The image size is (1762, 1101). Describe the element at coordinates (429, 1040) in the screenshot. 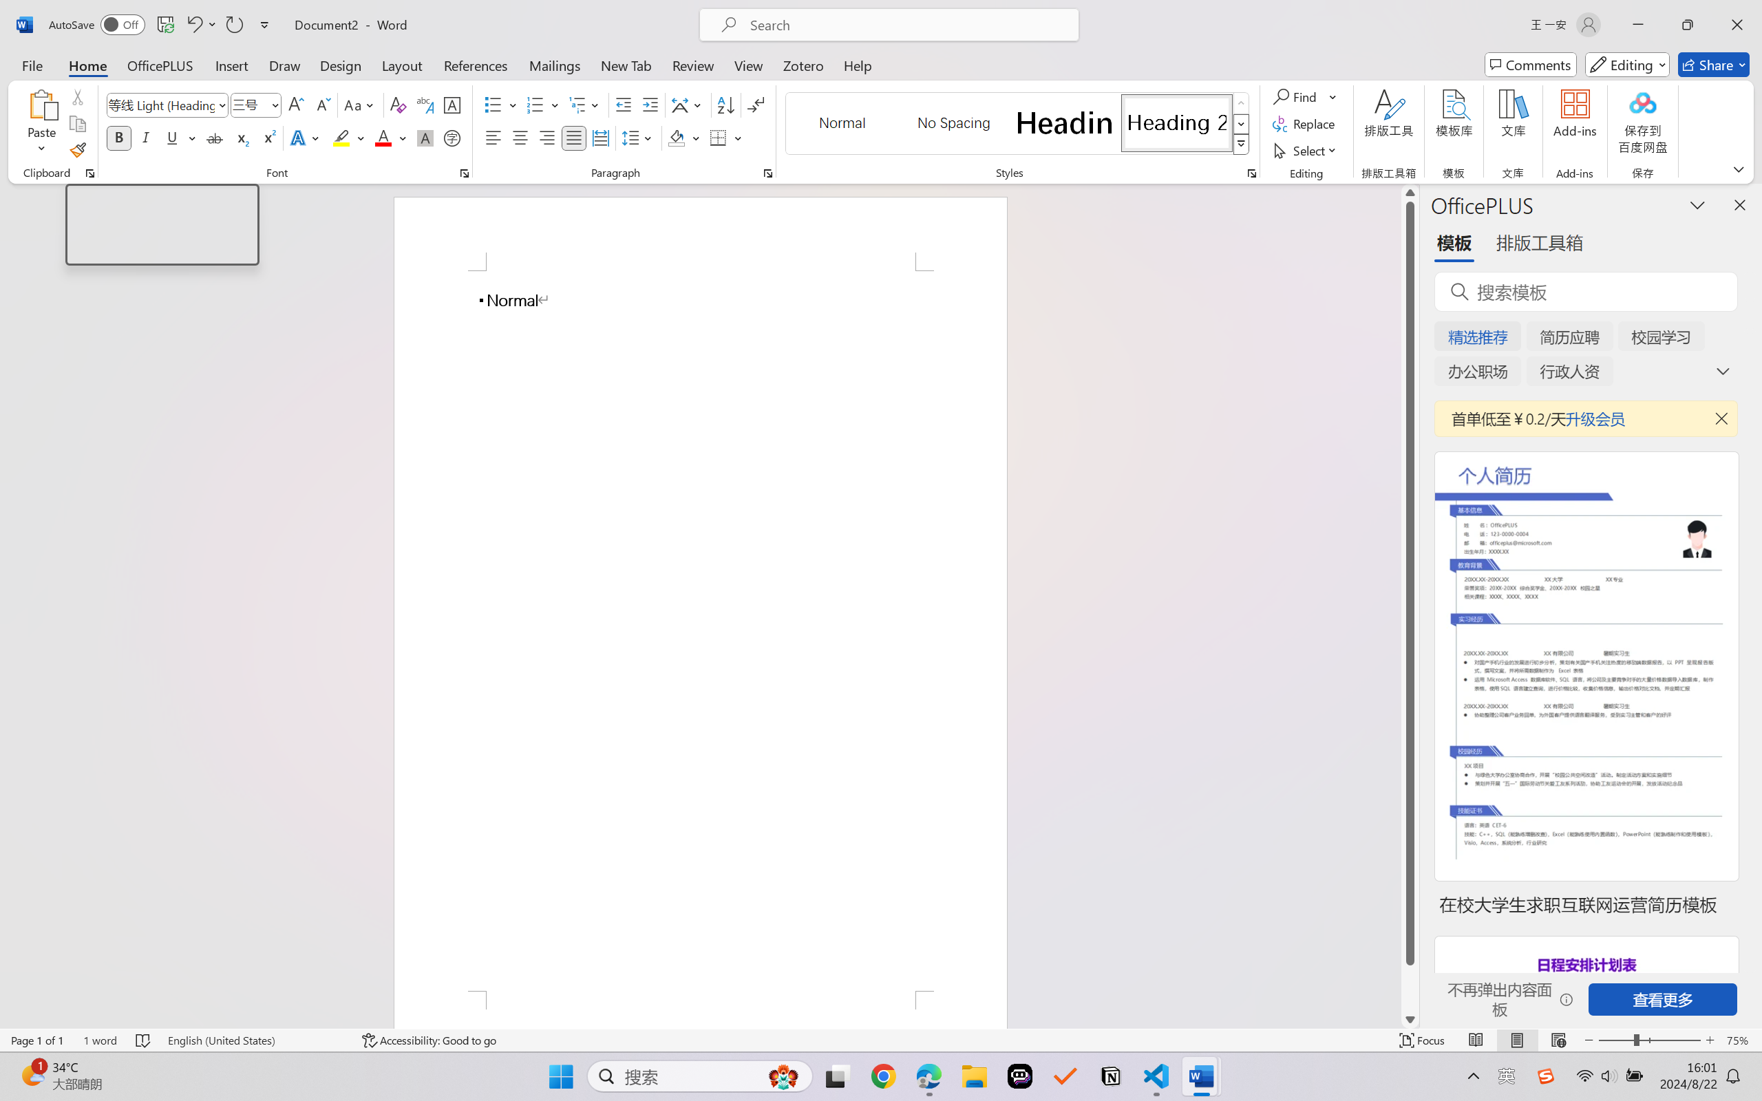

I see `Accessibility Checker Accessibility: Good to go` at that location.